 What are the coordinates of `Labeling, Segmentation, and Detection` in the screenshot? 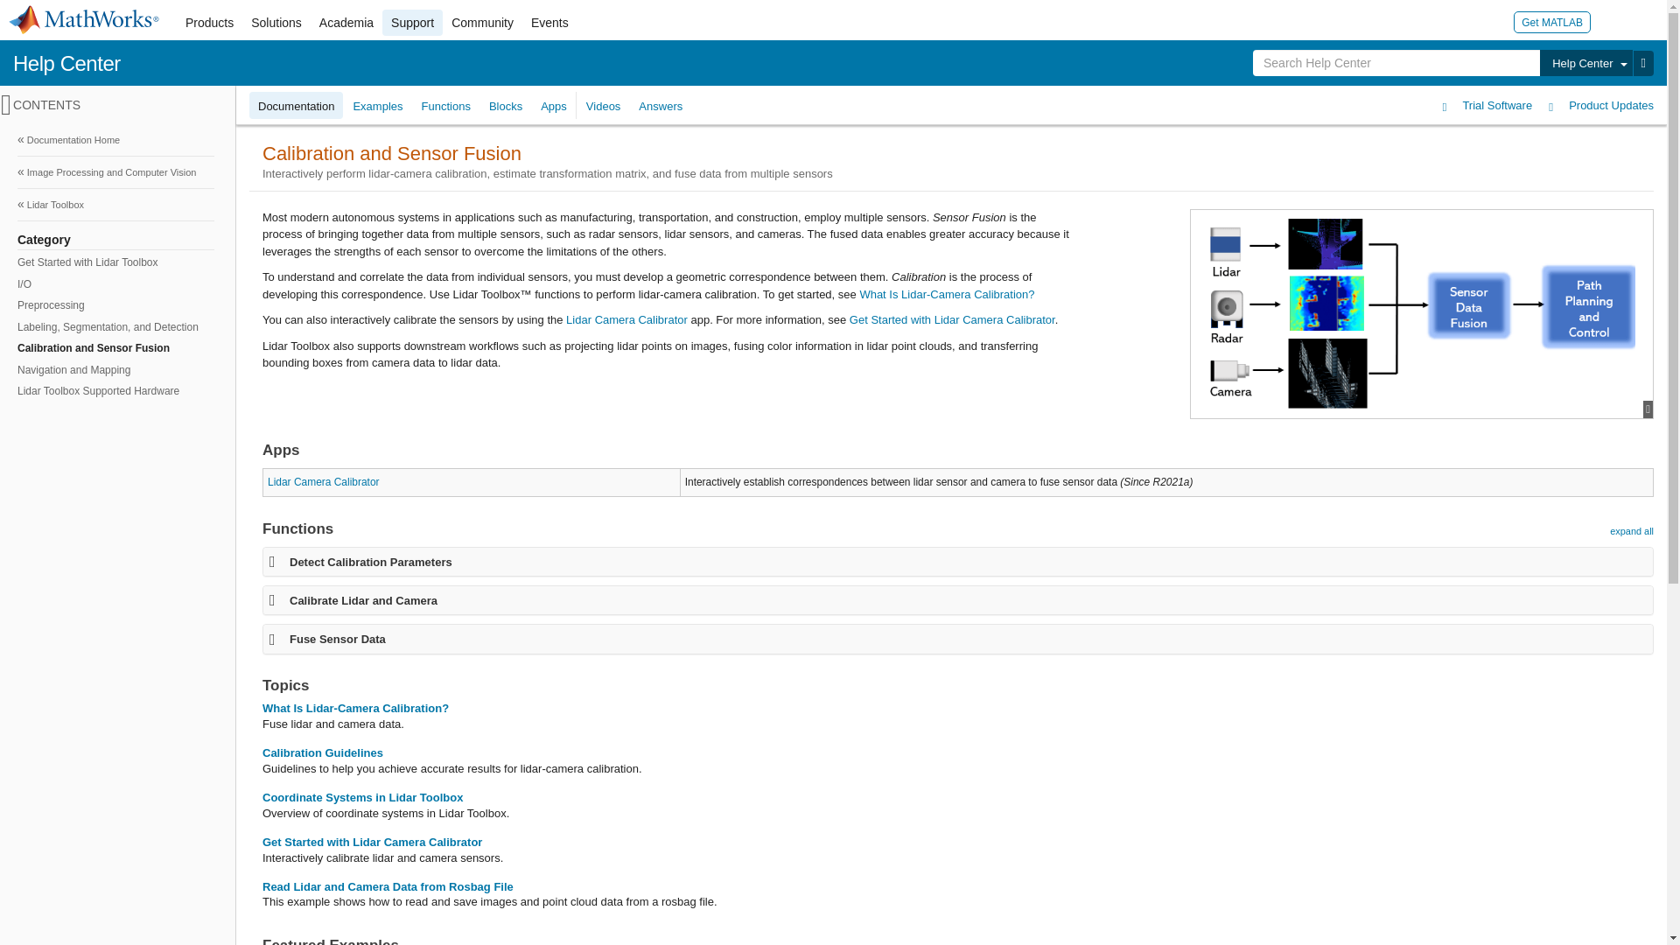 It's located at (114, 327).